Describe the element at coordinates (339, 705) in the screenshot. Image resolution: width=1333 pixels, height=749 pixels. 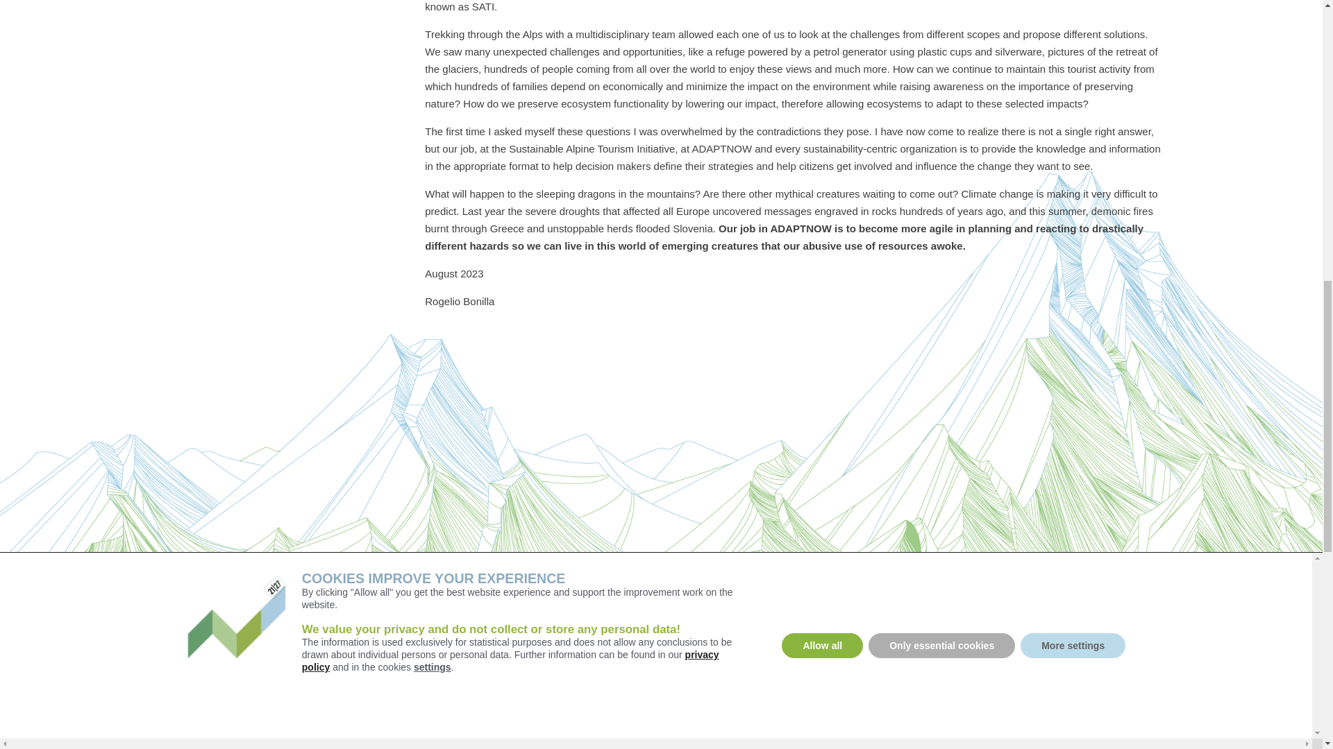
I see `SymbolBig-period` at that location.